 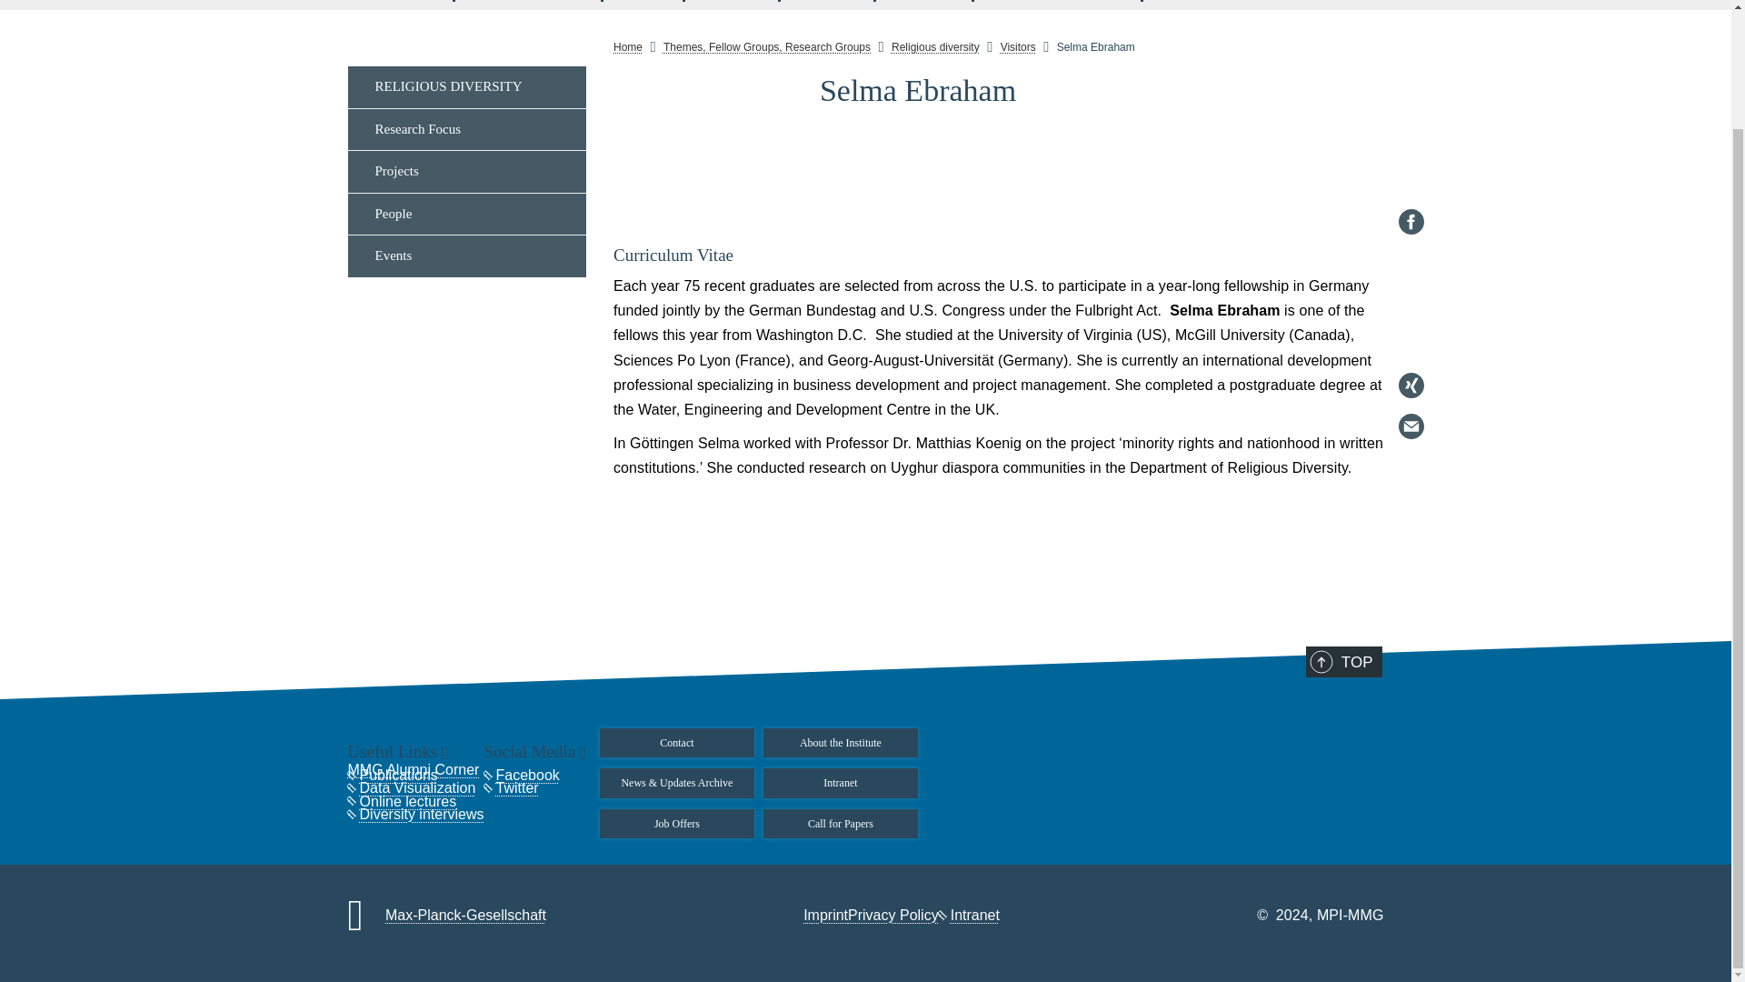 I want to click on Print, so click(x=1411, y=331).